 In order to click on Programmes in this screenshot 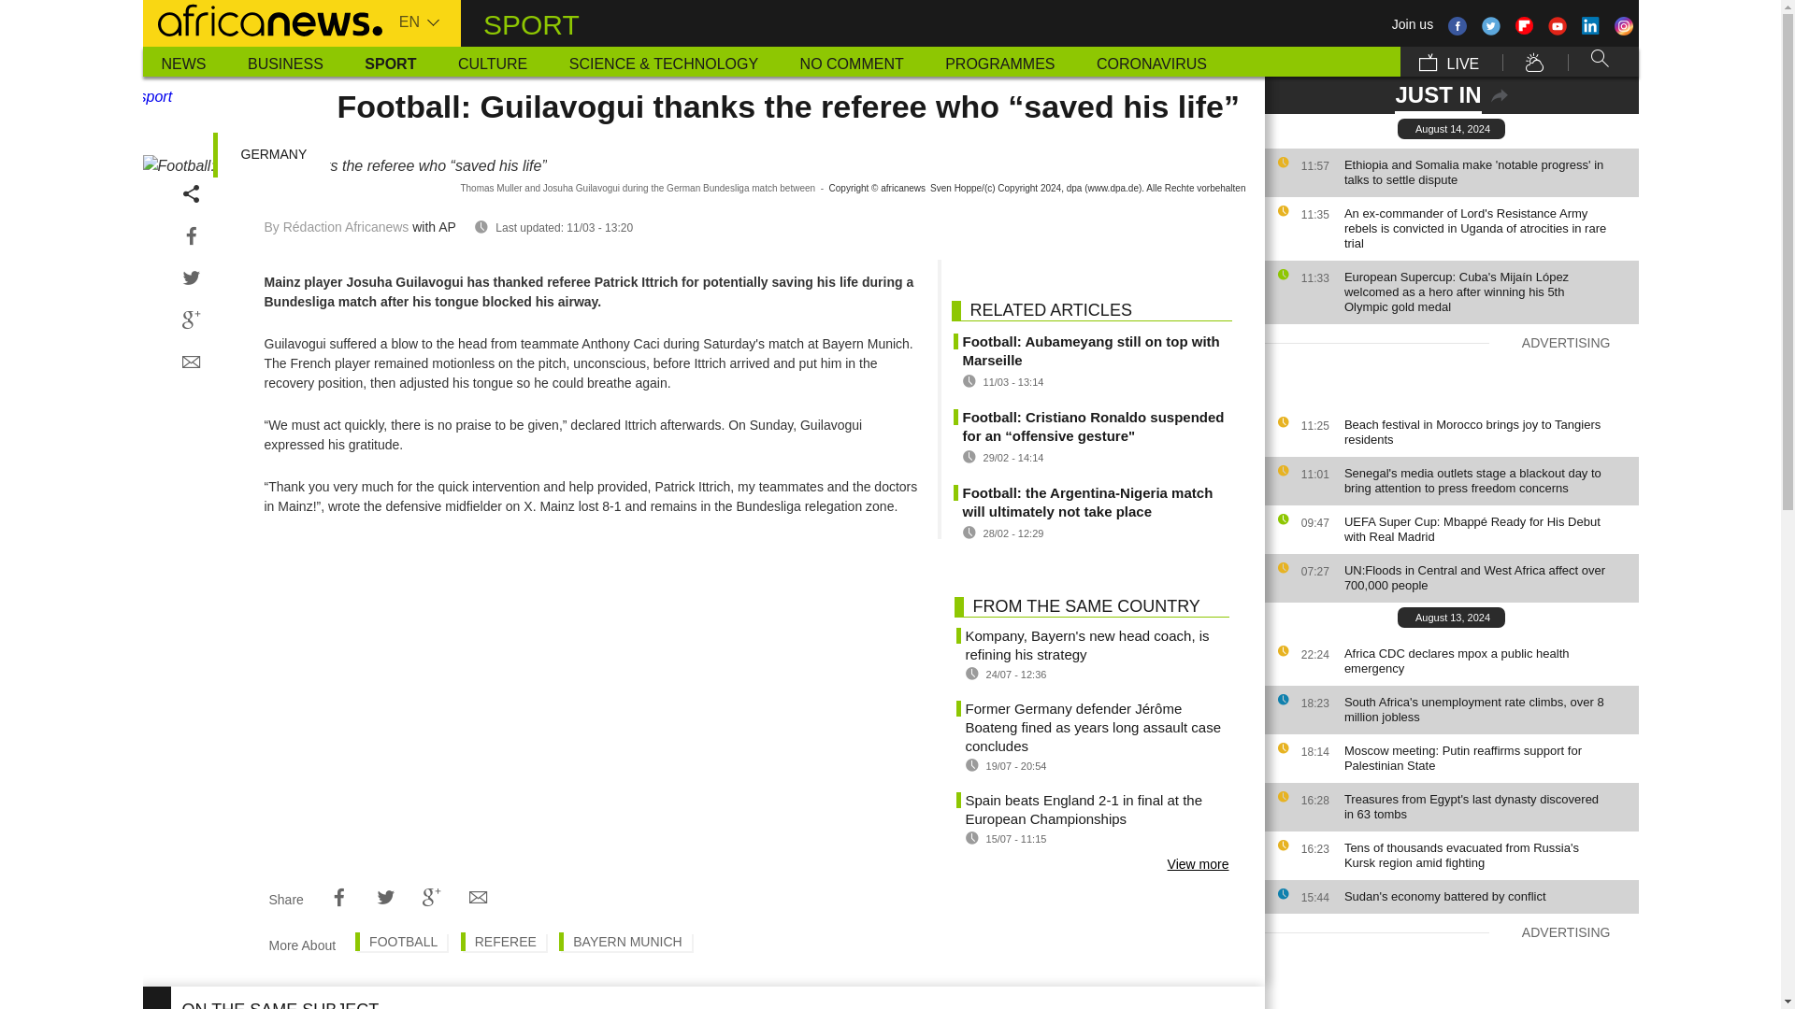, I will do `click(999, 62)`.